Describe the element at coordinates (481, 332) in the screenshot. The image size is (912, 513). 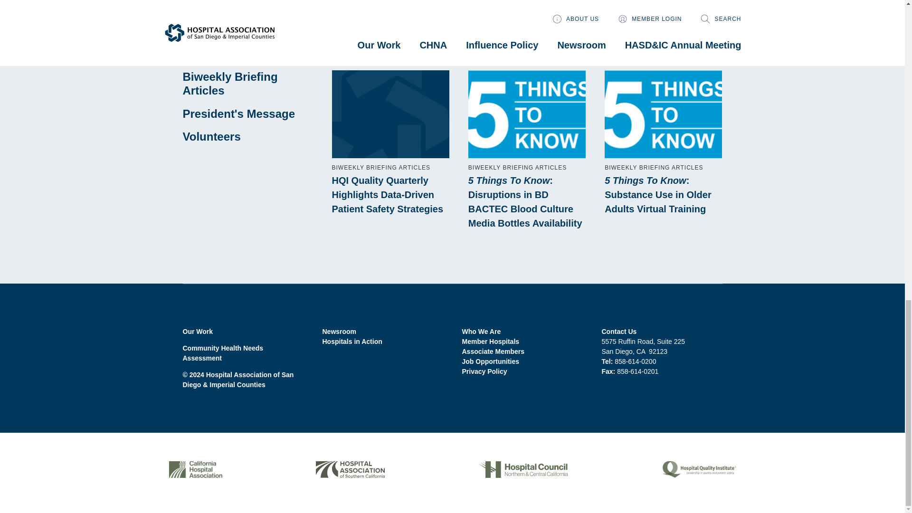
I see `Who We Are` at that location.